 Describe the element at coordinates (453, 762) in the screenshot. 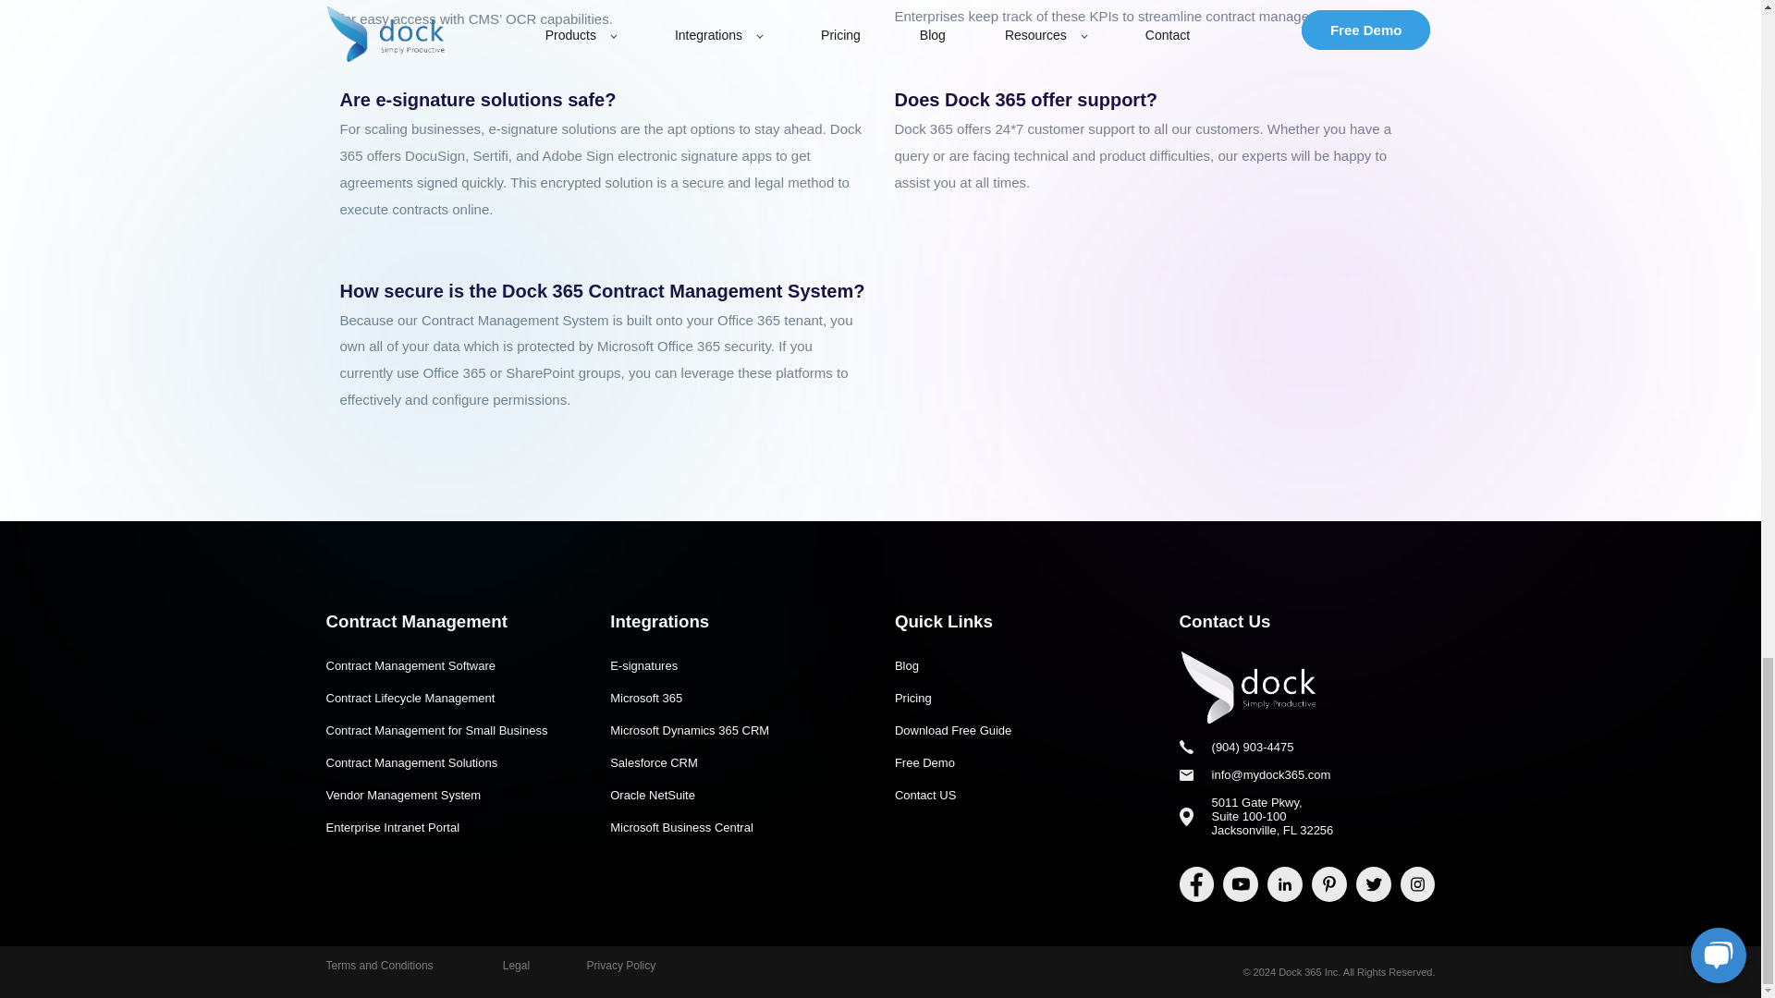

I see `Contract Management Solutions` at that location.